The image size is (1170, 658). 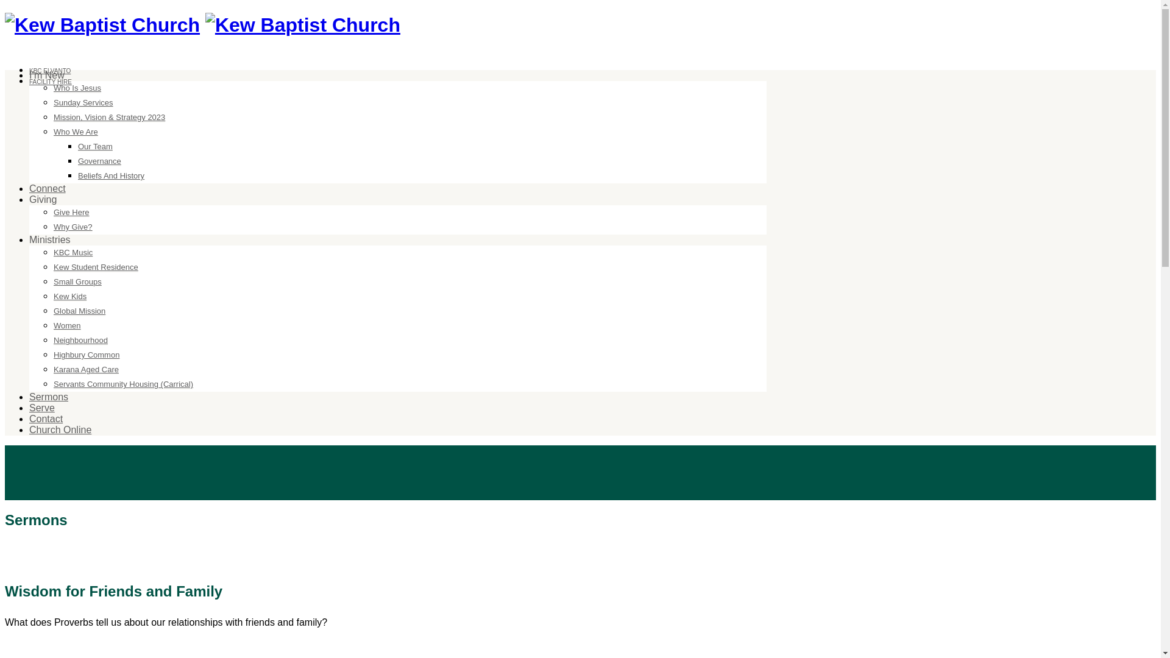 I want to click on Global Mission, so click(x=79, y=311).